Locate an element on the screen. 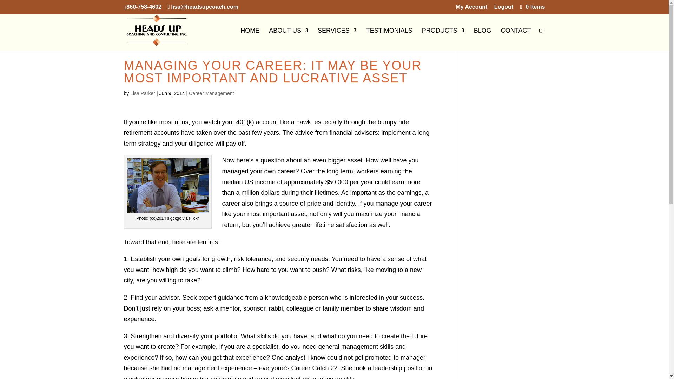 The image size is (674, 379). Posts by Lisa Parker is located at coordinates (143, 93).